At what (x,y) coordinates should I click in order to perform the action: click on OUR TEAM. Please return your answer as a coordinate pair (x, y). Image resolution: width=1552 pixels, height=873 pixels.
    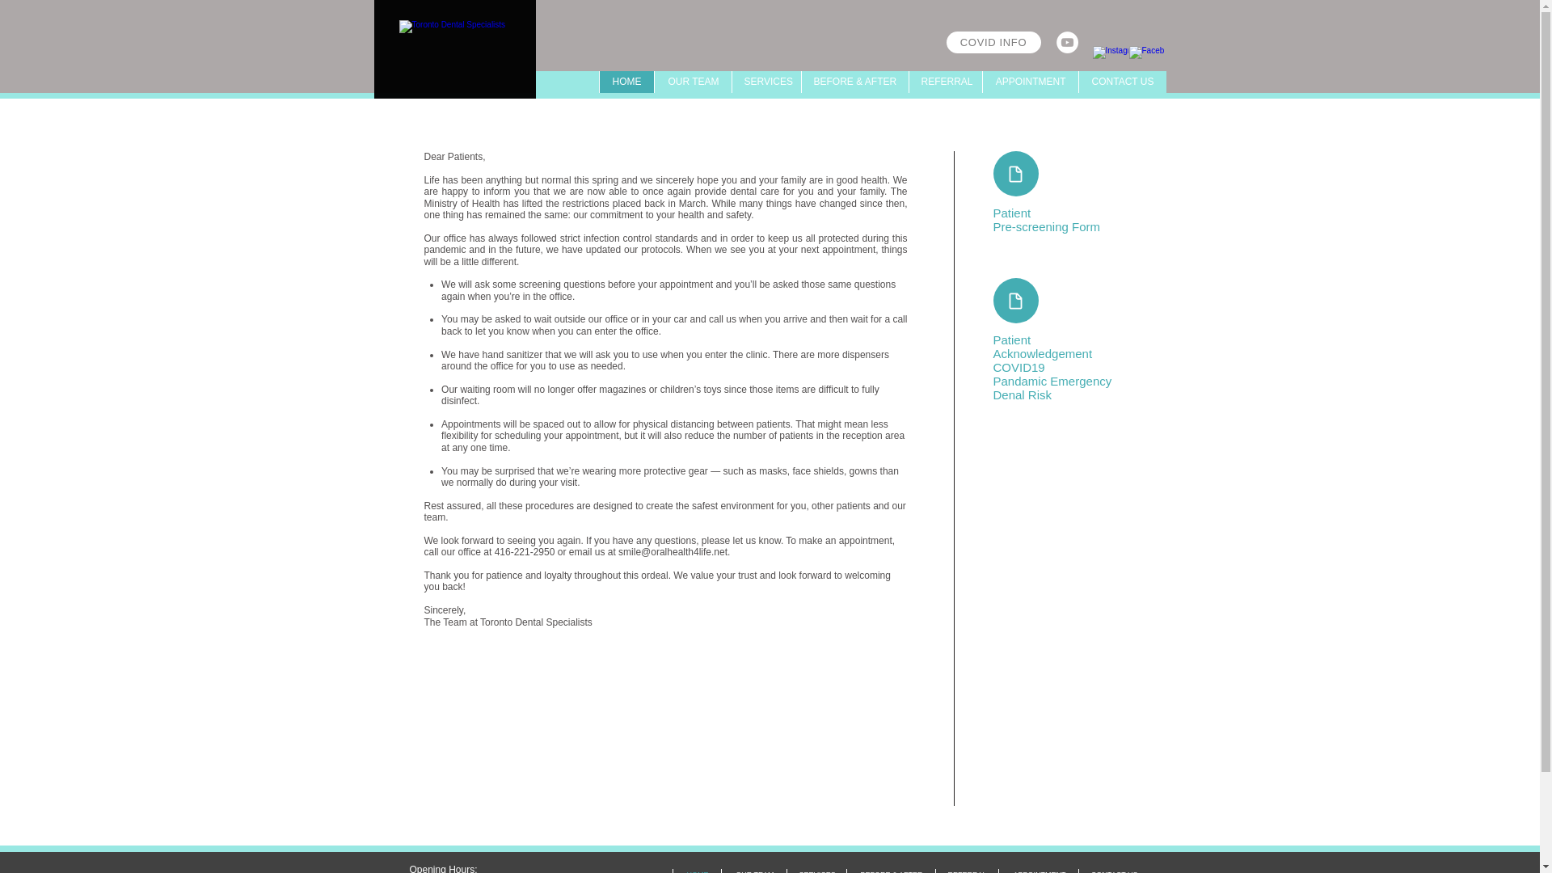
    Looking at the image, I should click on (692, 81).